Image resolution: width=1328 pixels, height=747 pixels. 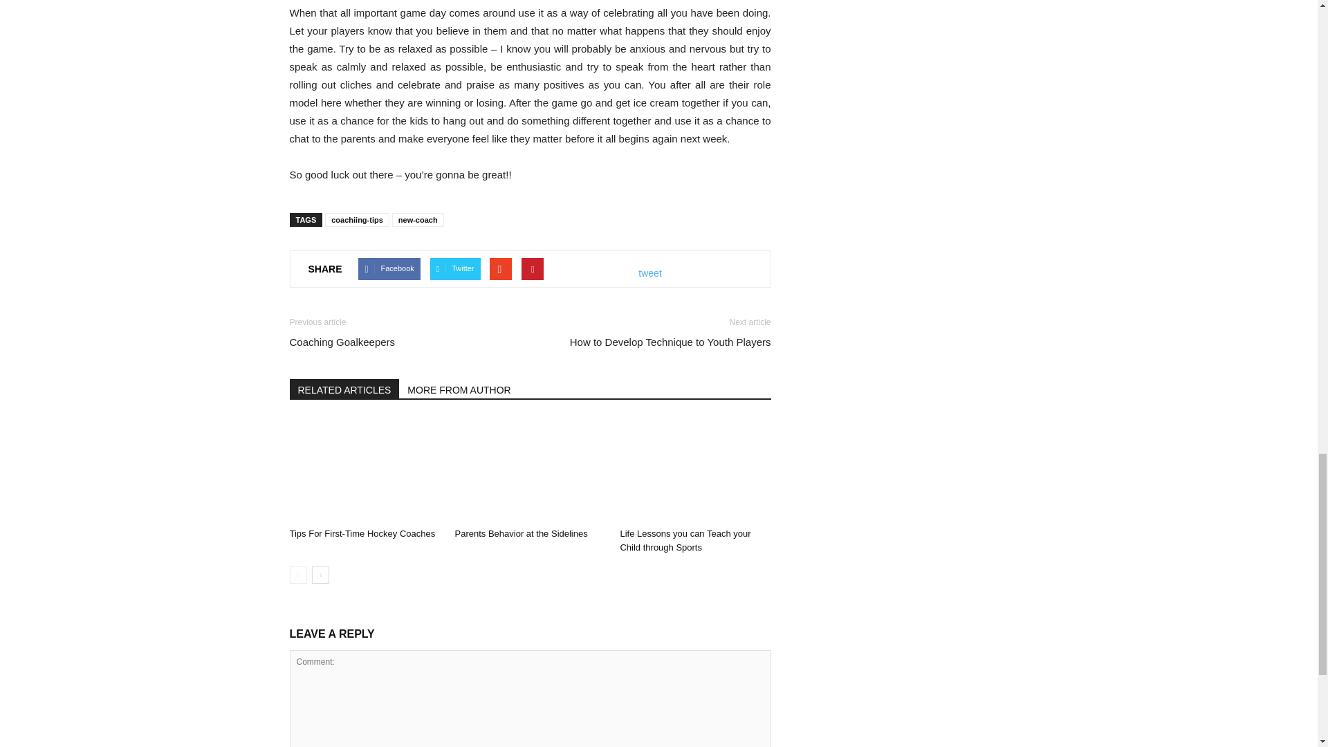 I want to click on Parents Behavior at the Sidelines, so click(x=530, y=470).